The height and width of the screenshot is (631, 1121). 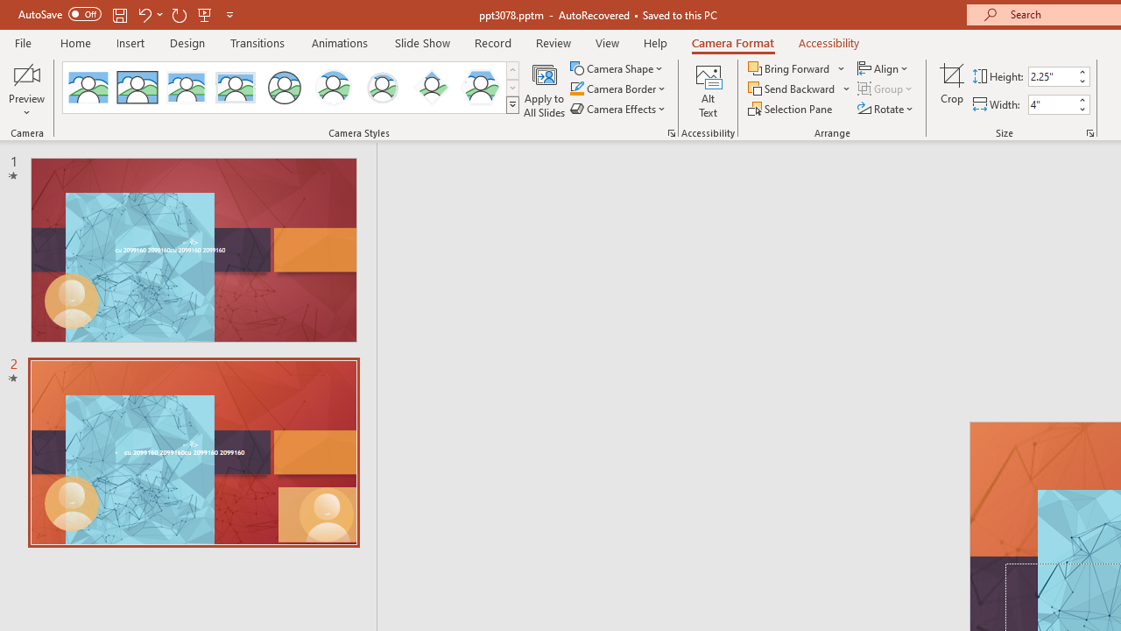 I want to click on Center Shadow Circle, so click(x=334, y=88).